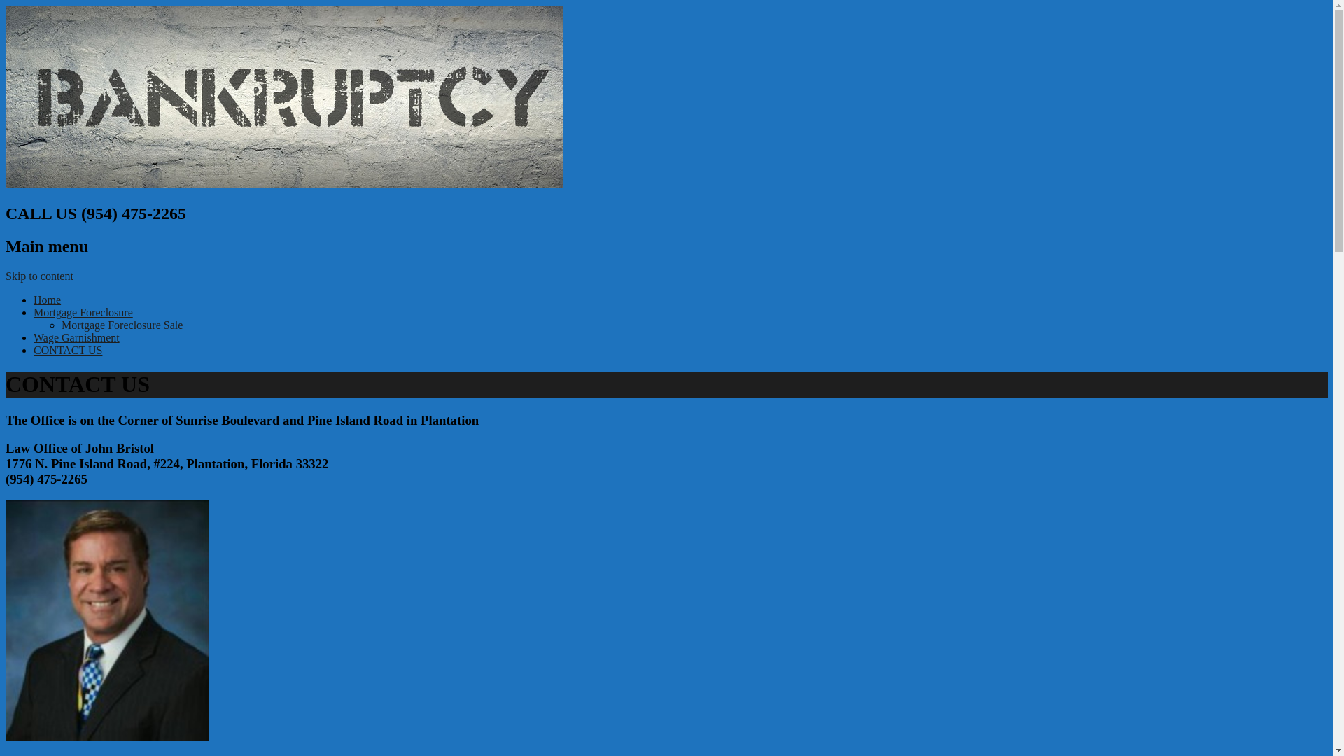  Describe the element at coordinates (39, 276) in the screenshot. I see `Skip to content` at that location.